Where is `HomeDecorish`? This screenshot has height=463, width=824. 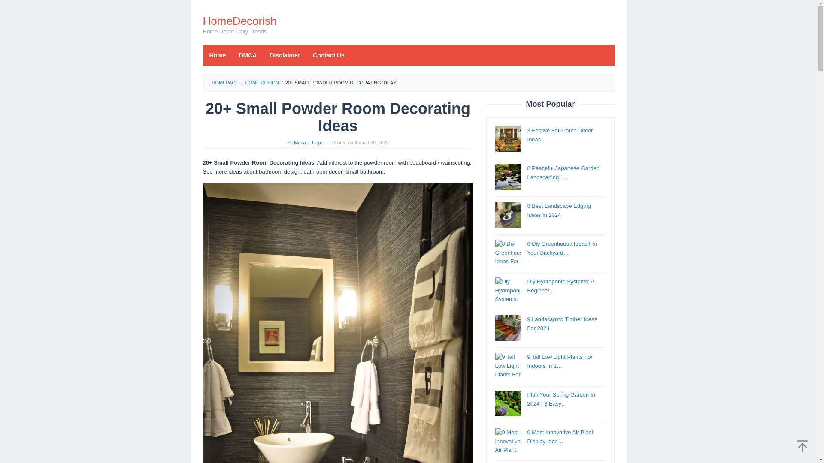
HomeDecorish is located at coordinates (239, 21).